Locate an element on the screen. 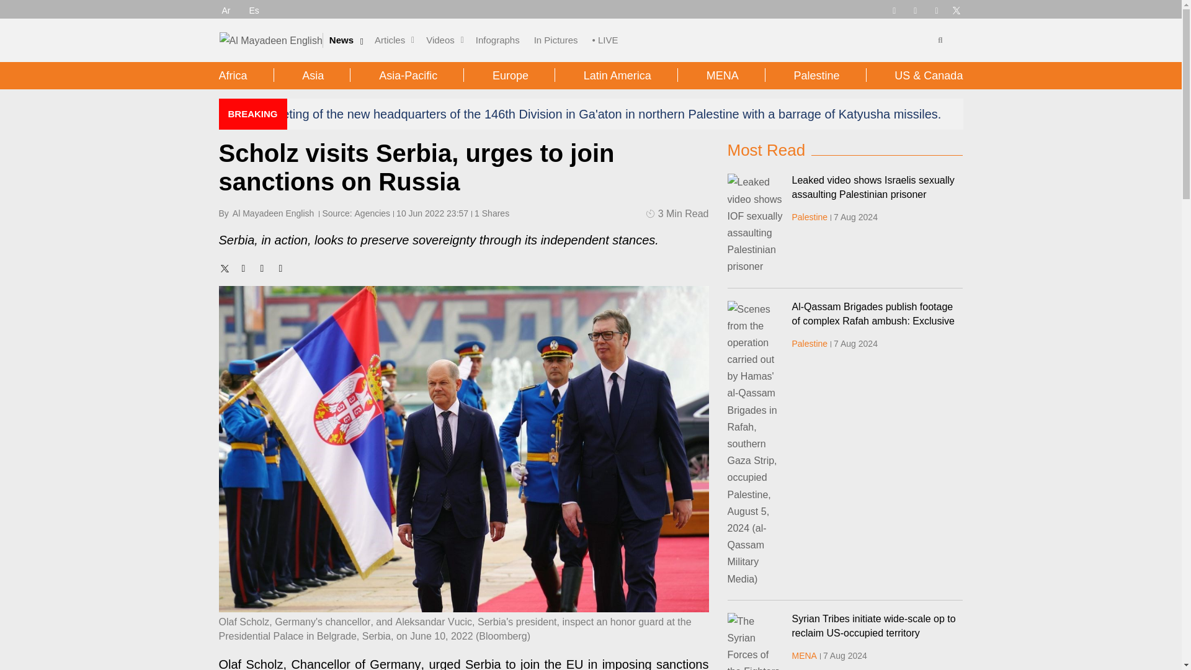 The width and height of the screenshot is (1191, 670). MENA is located at coordinates (804, 655).